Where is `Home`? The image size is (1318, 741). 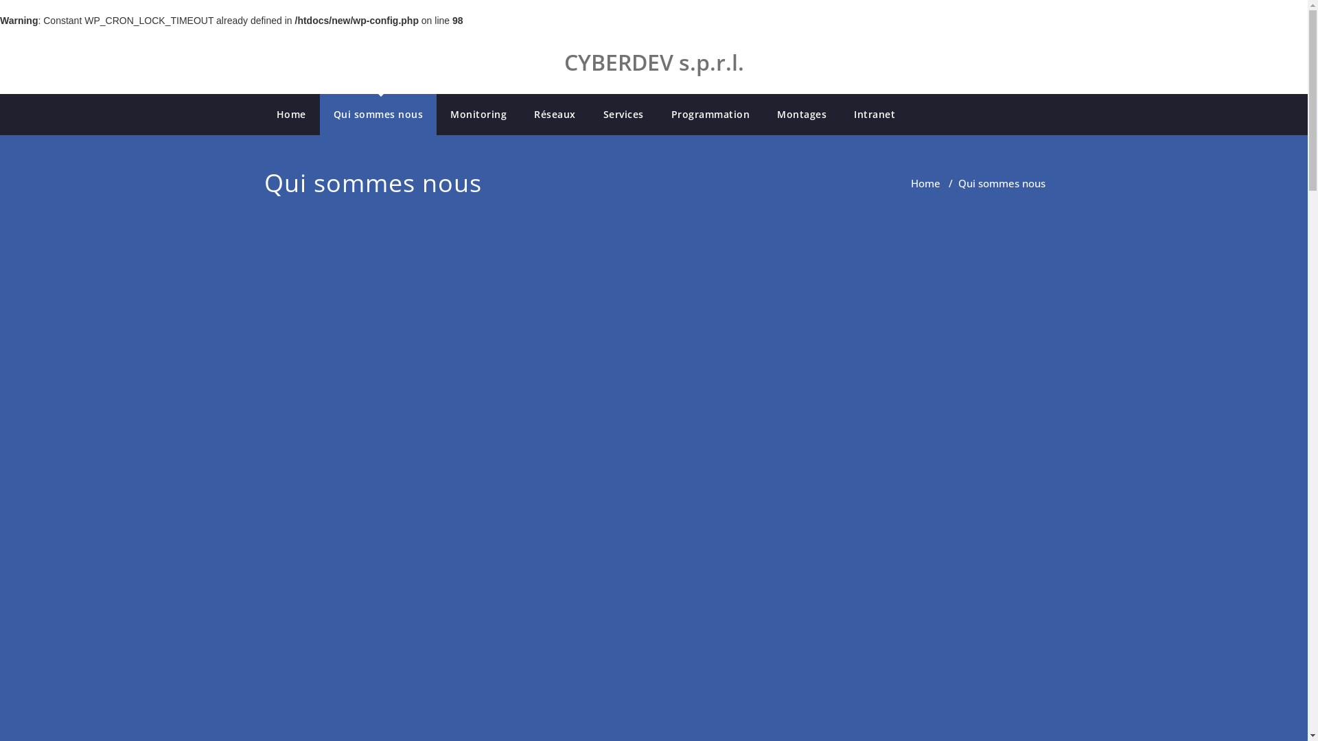 Home is located at coordinates (925, 183).